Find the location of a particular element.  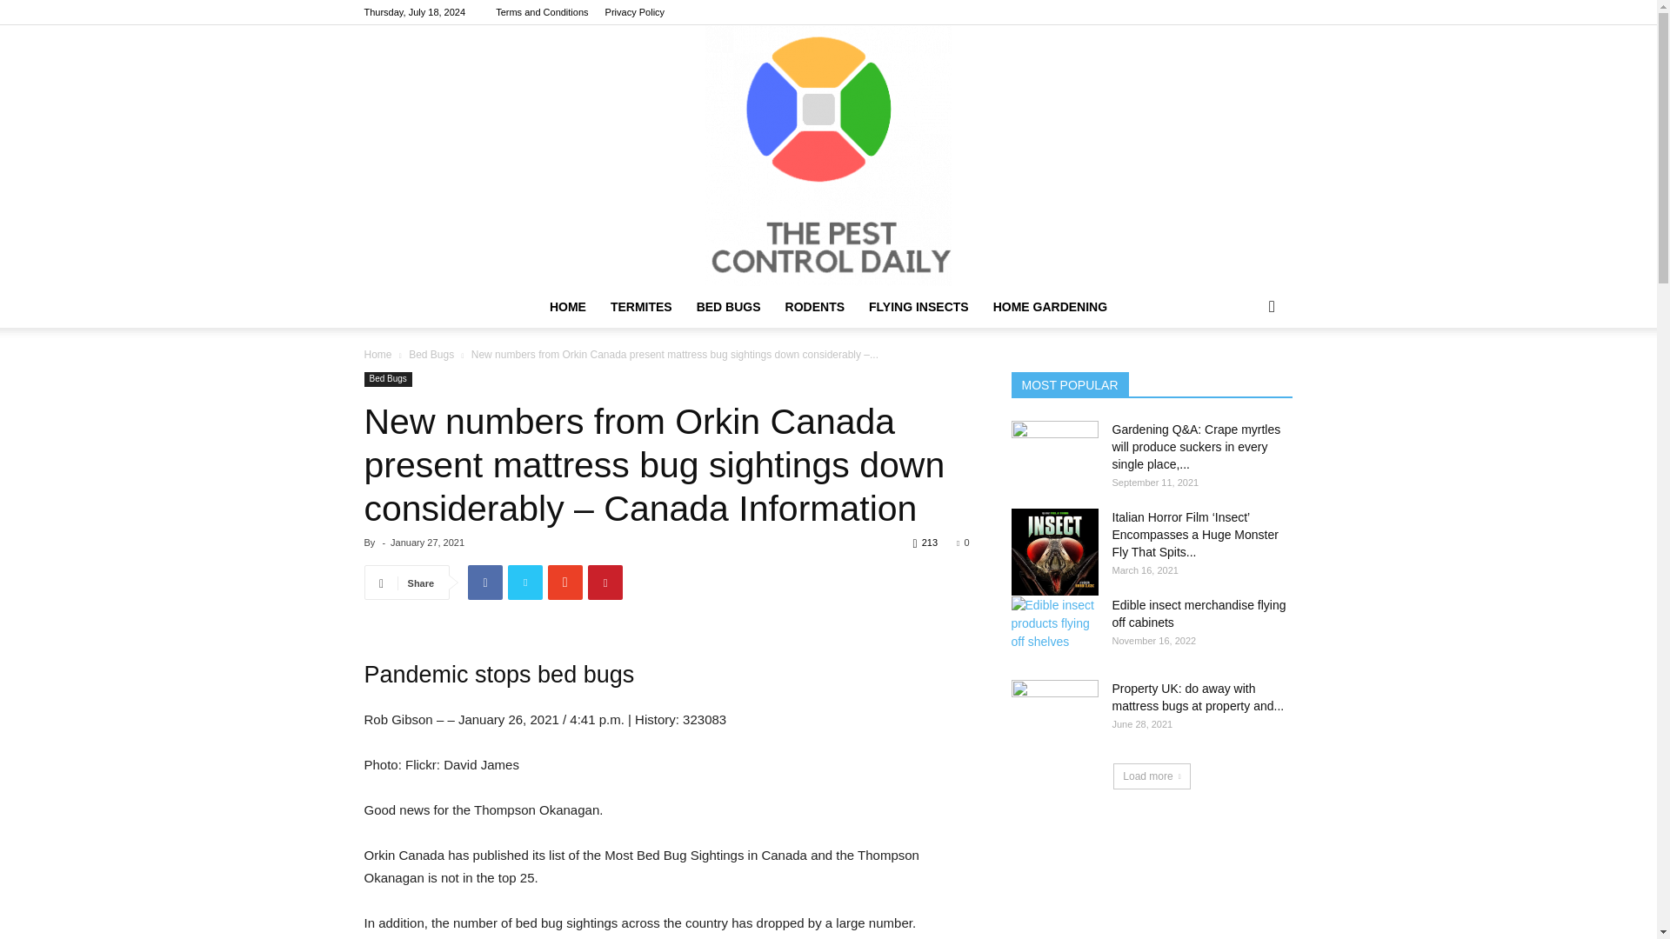

BED BUGS is located at coordinates (729, 306).